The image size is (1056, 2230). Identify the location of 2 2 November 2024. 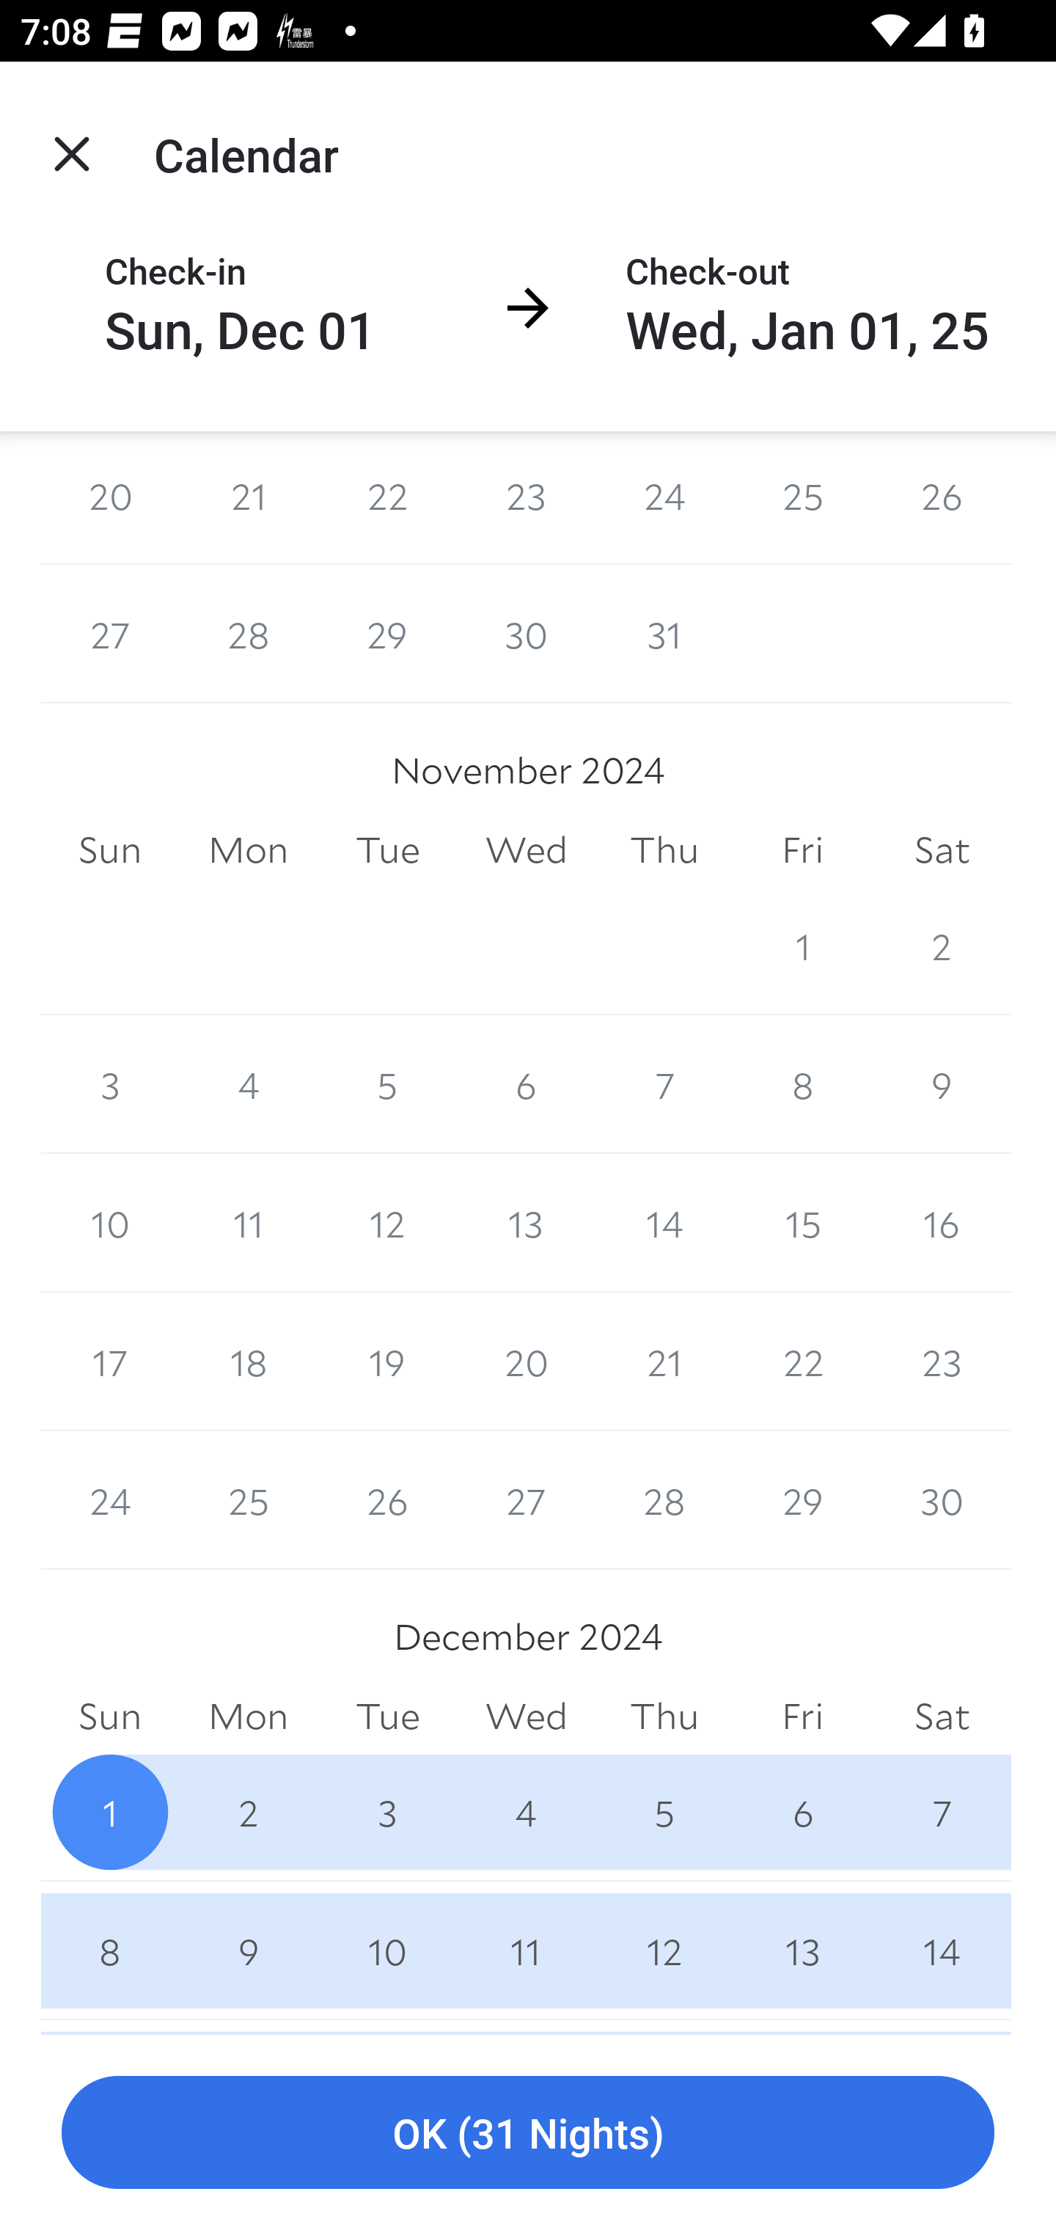
(942, 945).